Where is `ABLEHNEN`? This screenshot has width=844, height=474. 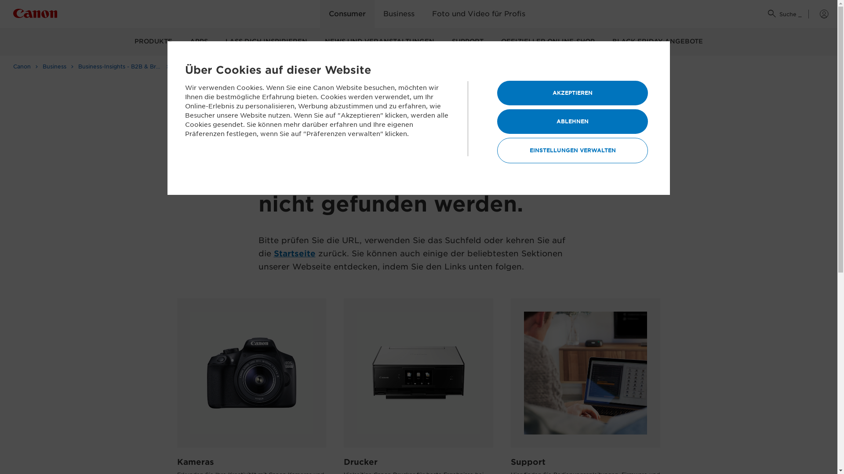
ABLEHNEN is located at coordinates (572, 122).